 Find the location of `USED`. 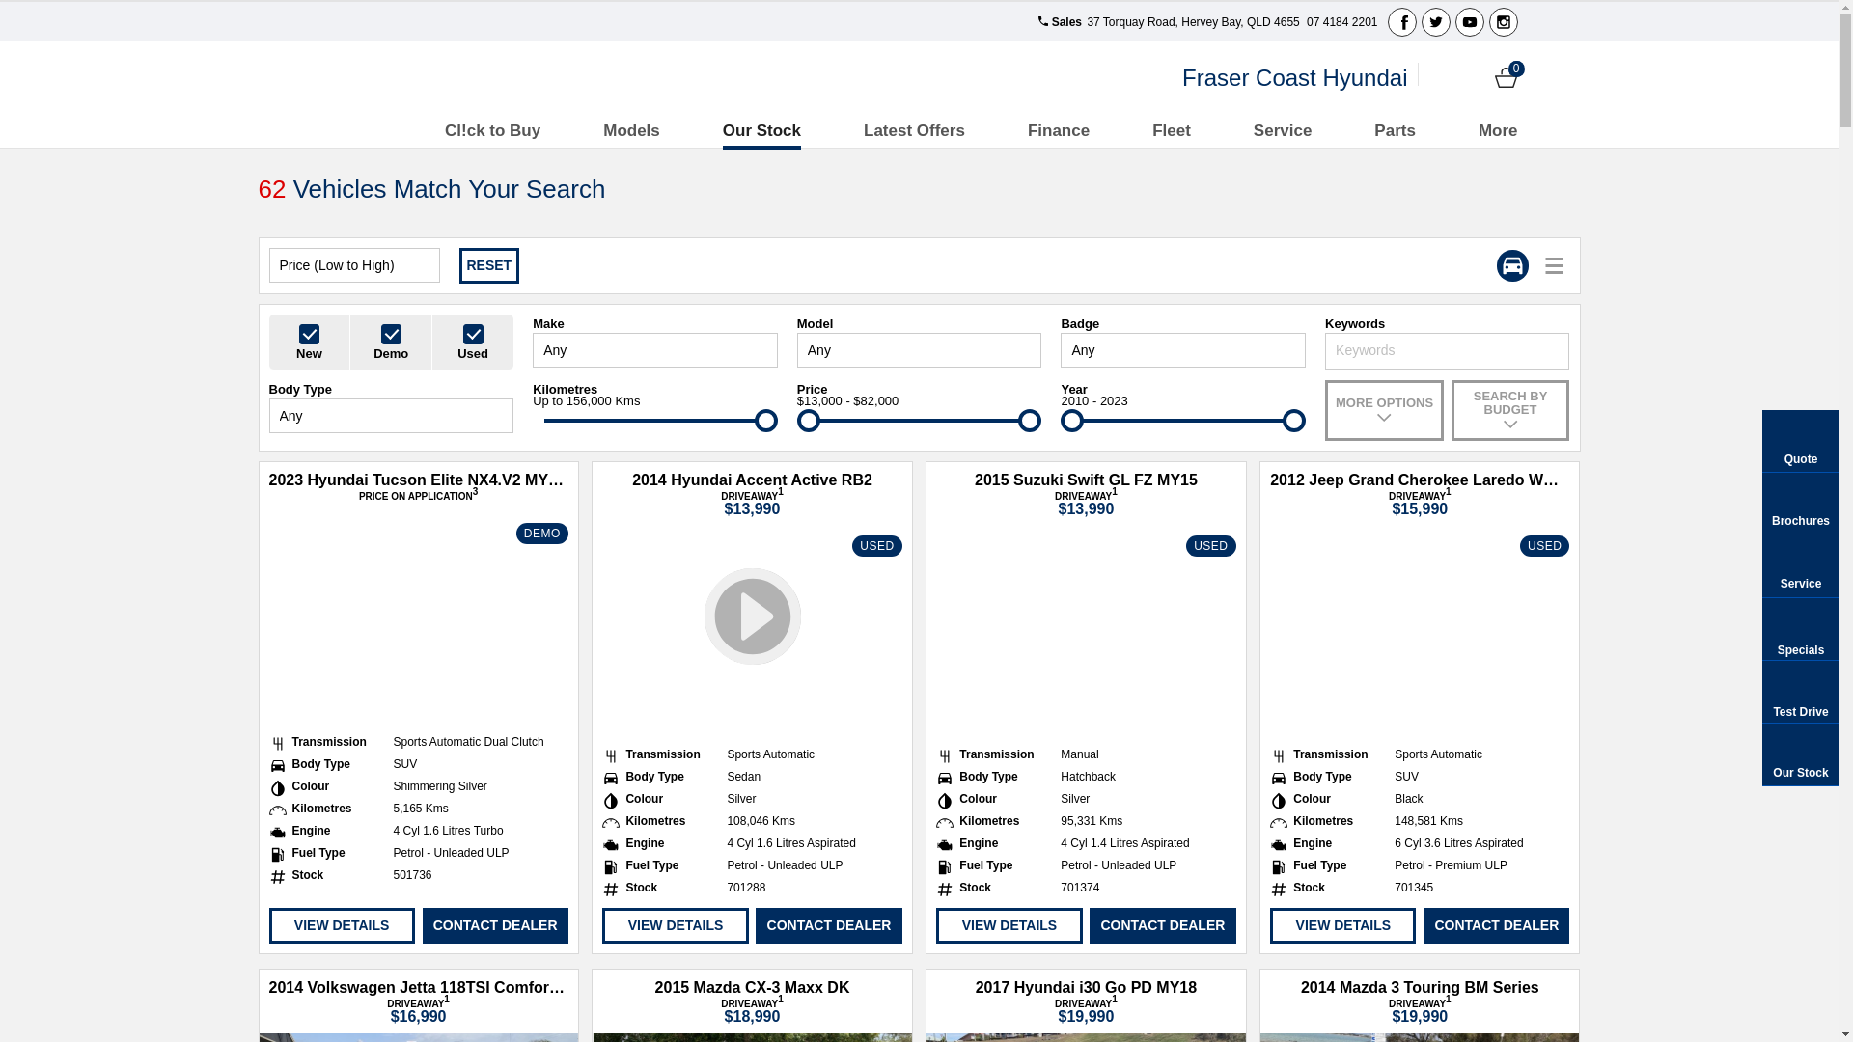

USED is located at coordinates (1420, 632).